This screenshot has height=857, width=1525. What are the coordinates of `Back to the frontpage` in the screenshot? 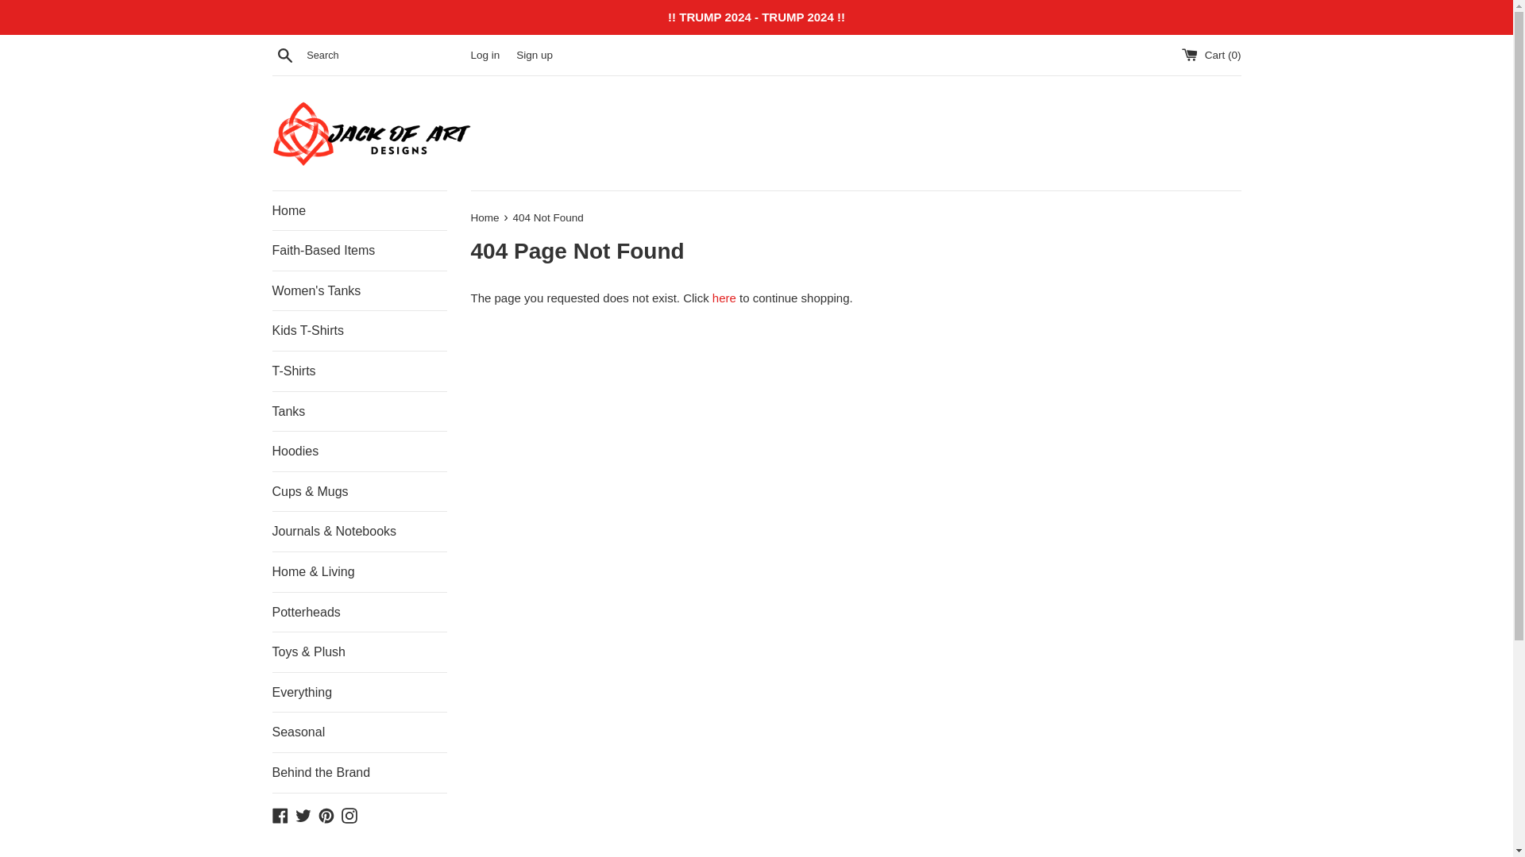 It's located at (485, 217).